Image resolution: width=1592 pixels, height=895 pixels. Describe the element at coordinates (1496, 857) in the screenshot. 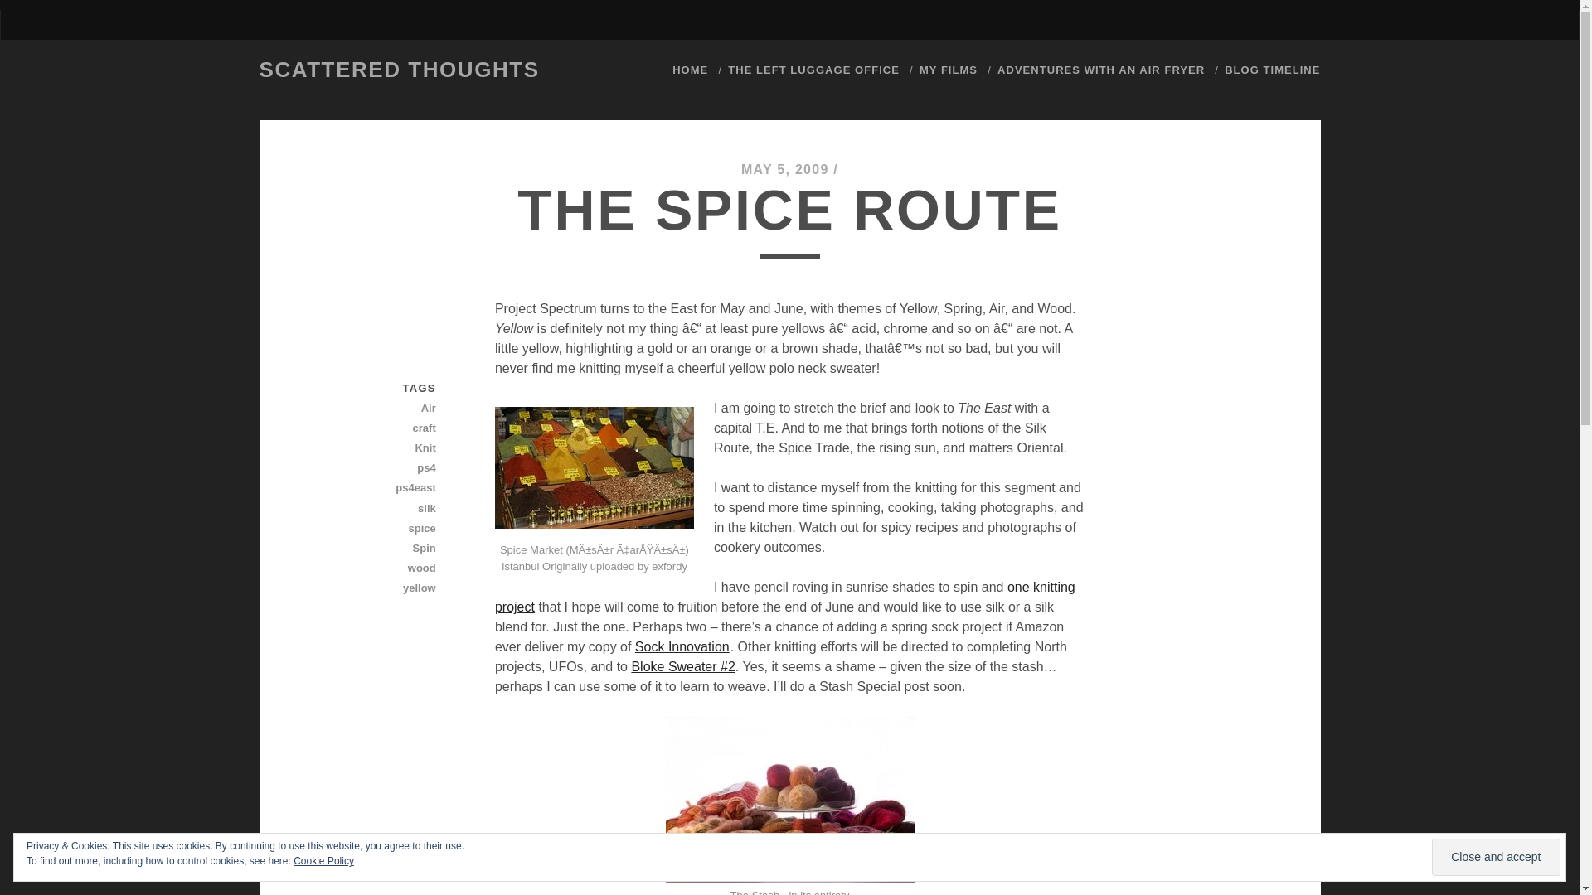

I see `Close and accept` at that location.